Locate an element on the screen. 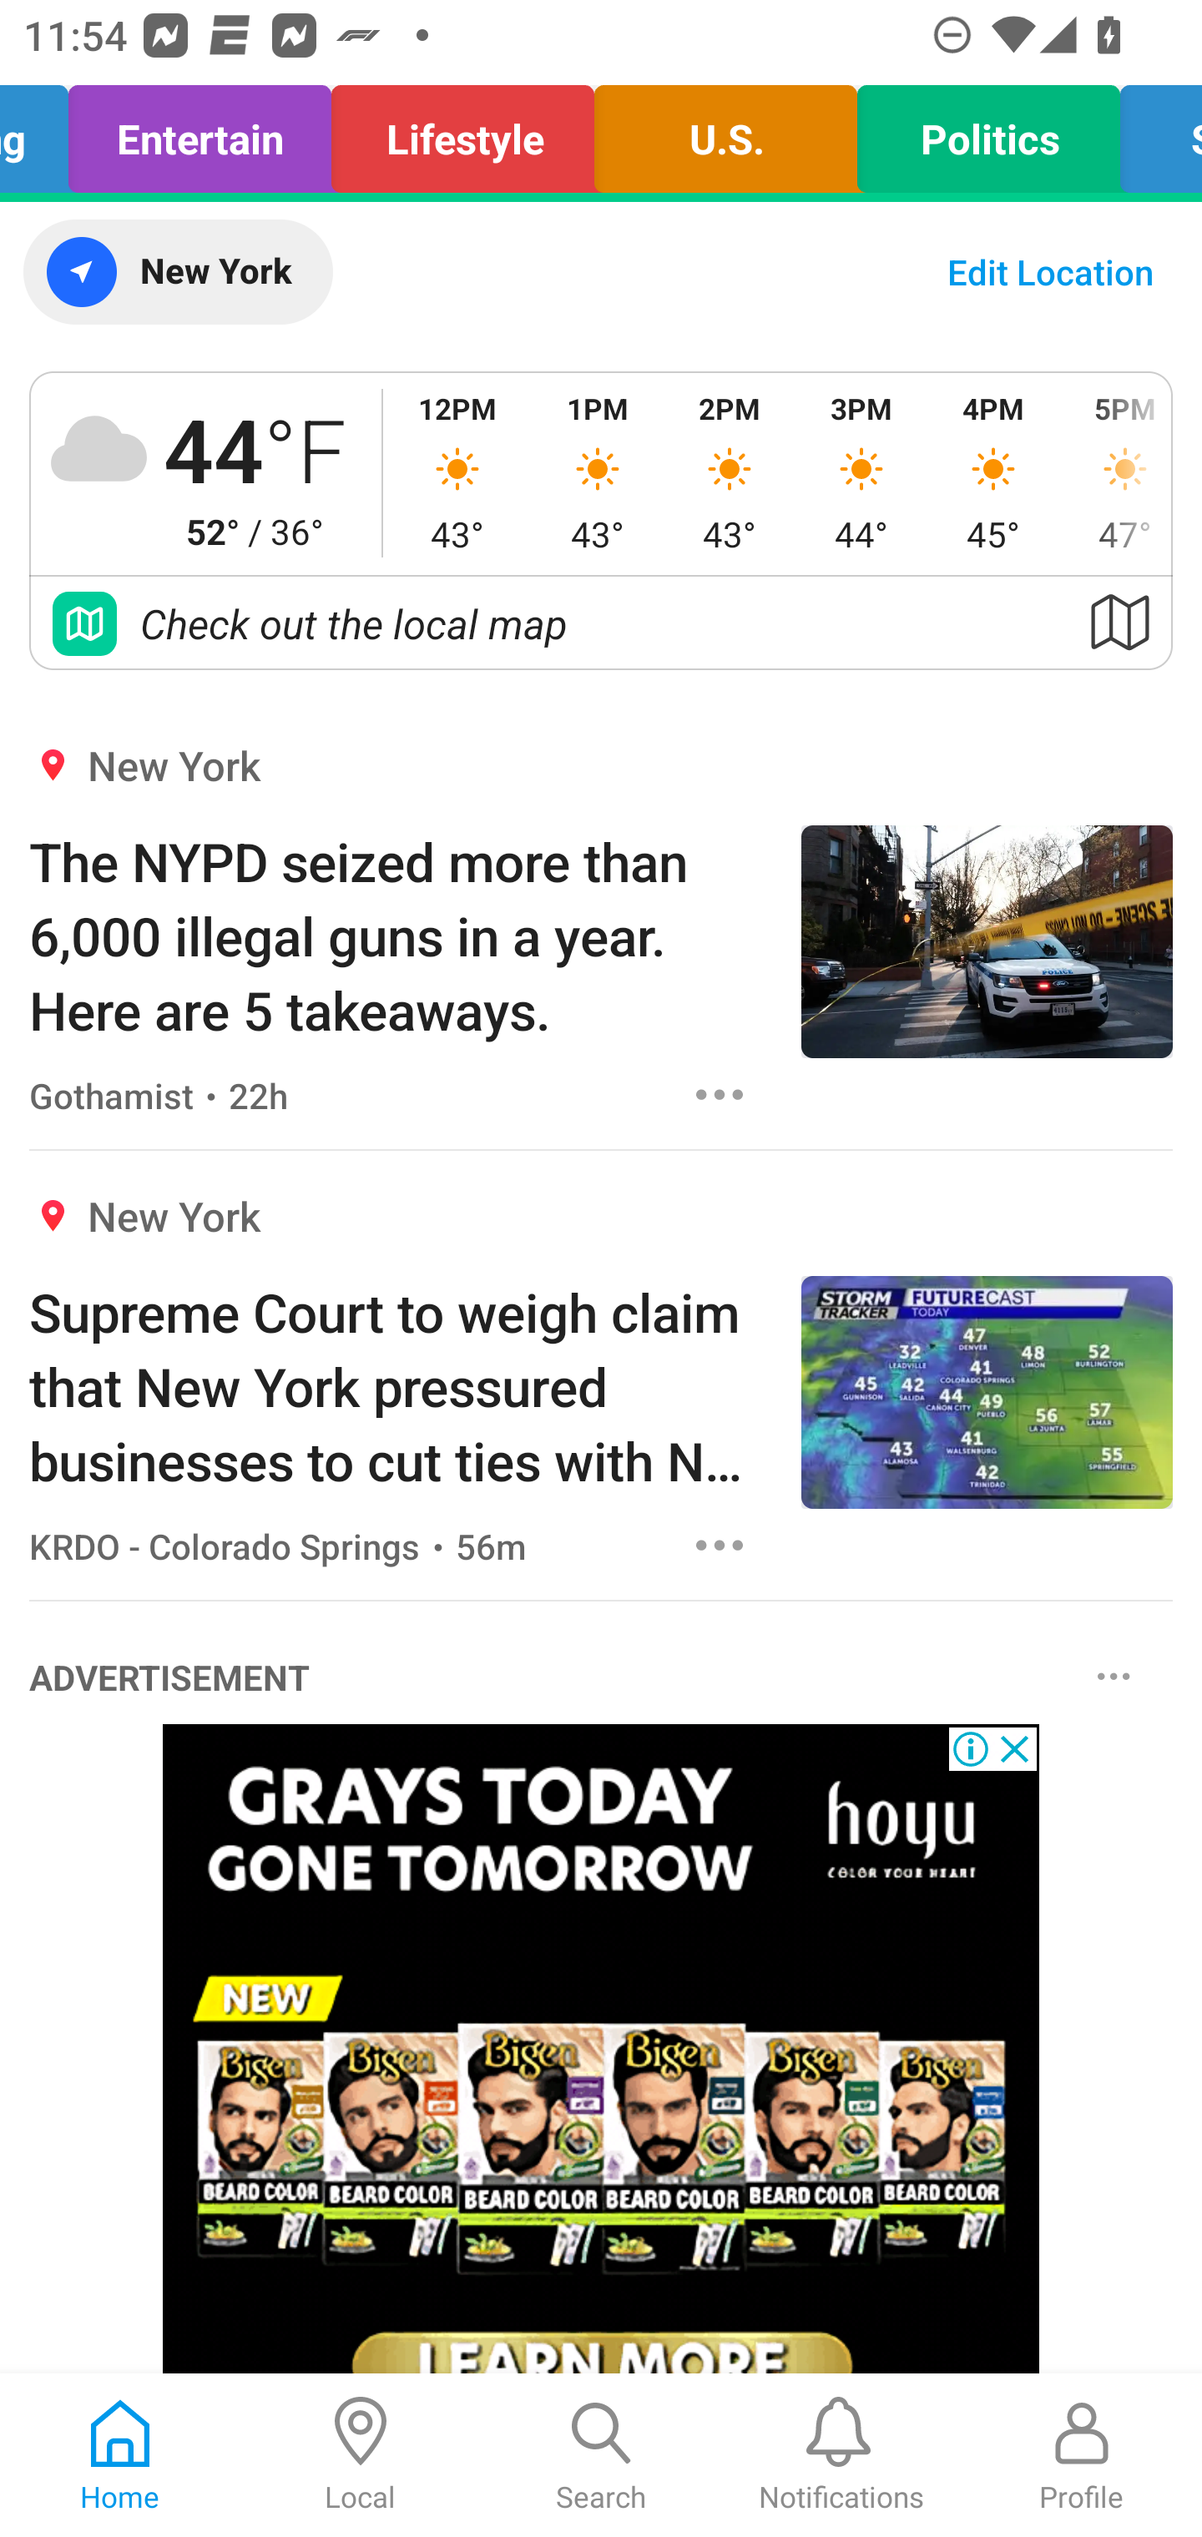  Options is located at coordinates (720, 1094).